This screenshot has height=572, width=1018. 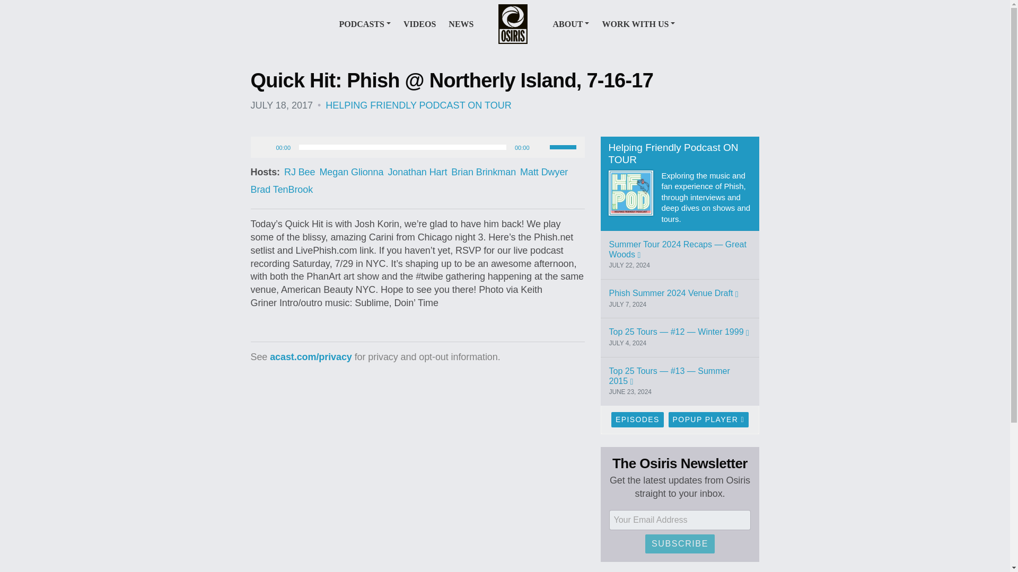 I want to click on HELPING FRIENDLY PODCAST ON TOUR, so click(x=418, y=105).